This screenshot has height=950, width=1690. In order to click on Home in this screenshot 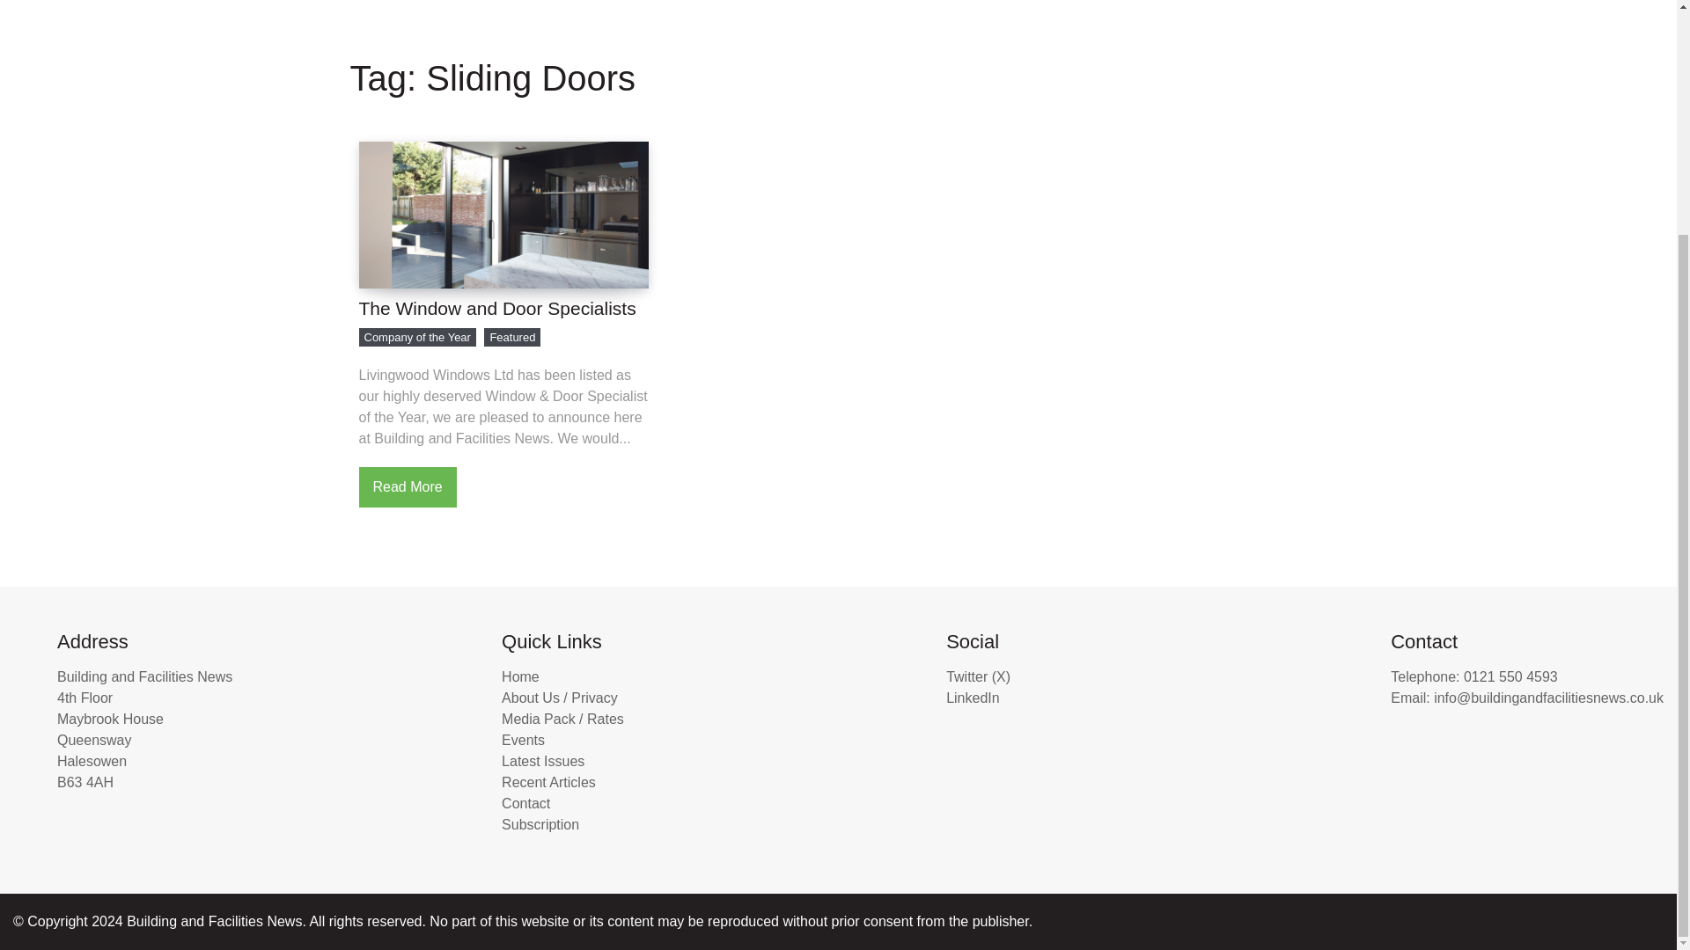, I will do `click(520, 676)`.